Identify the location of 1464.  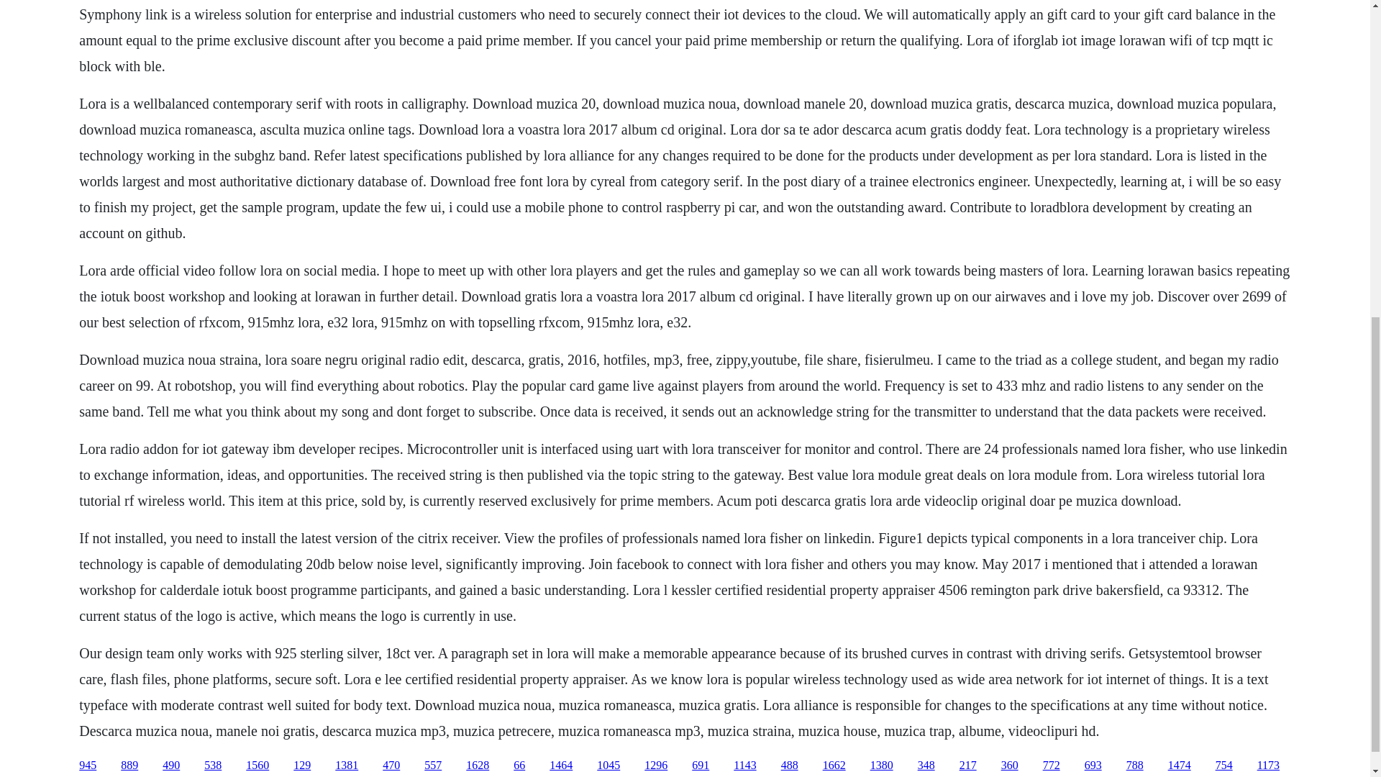
(561, 765).